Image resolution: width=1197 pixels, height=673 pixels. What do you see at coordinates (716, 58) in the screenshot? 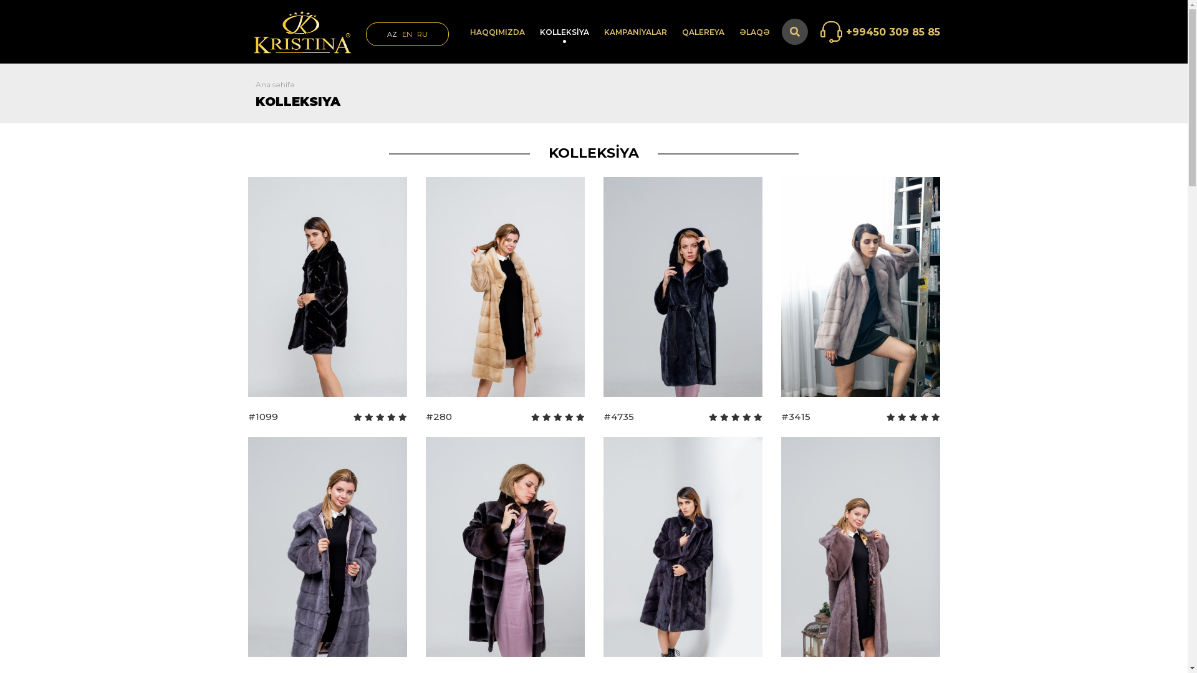
I see `Foto qalereya` at bounding box center [716, 58].